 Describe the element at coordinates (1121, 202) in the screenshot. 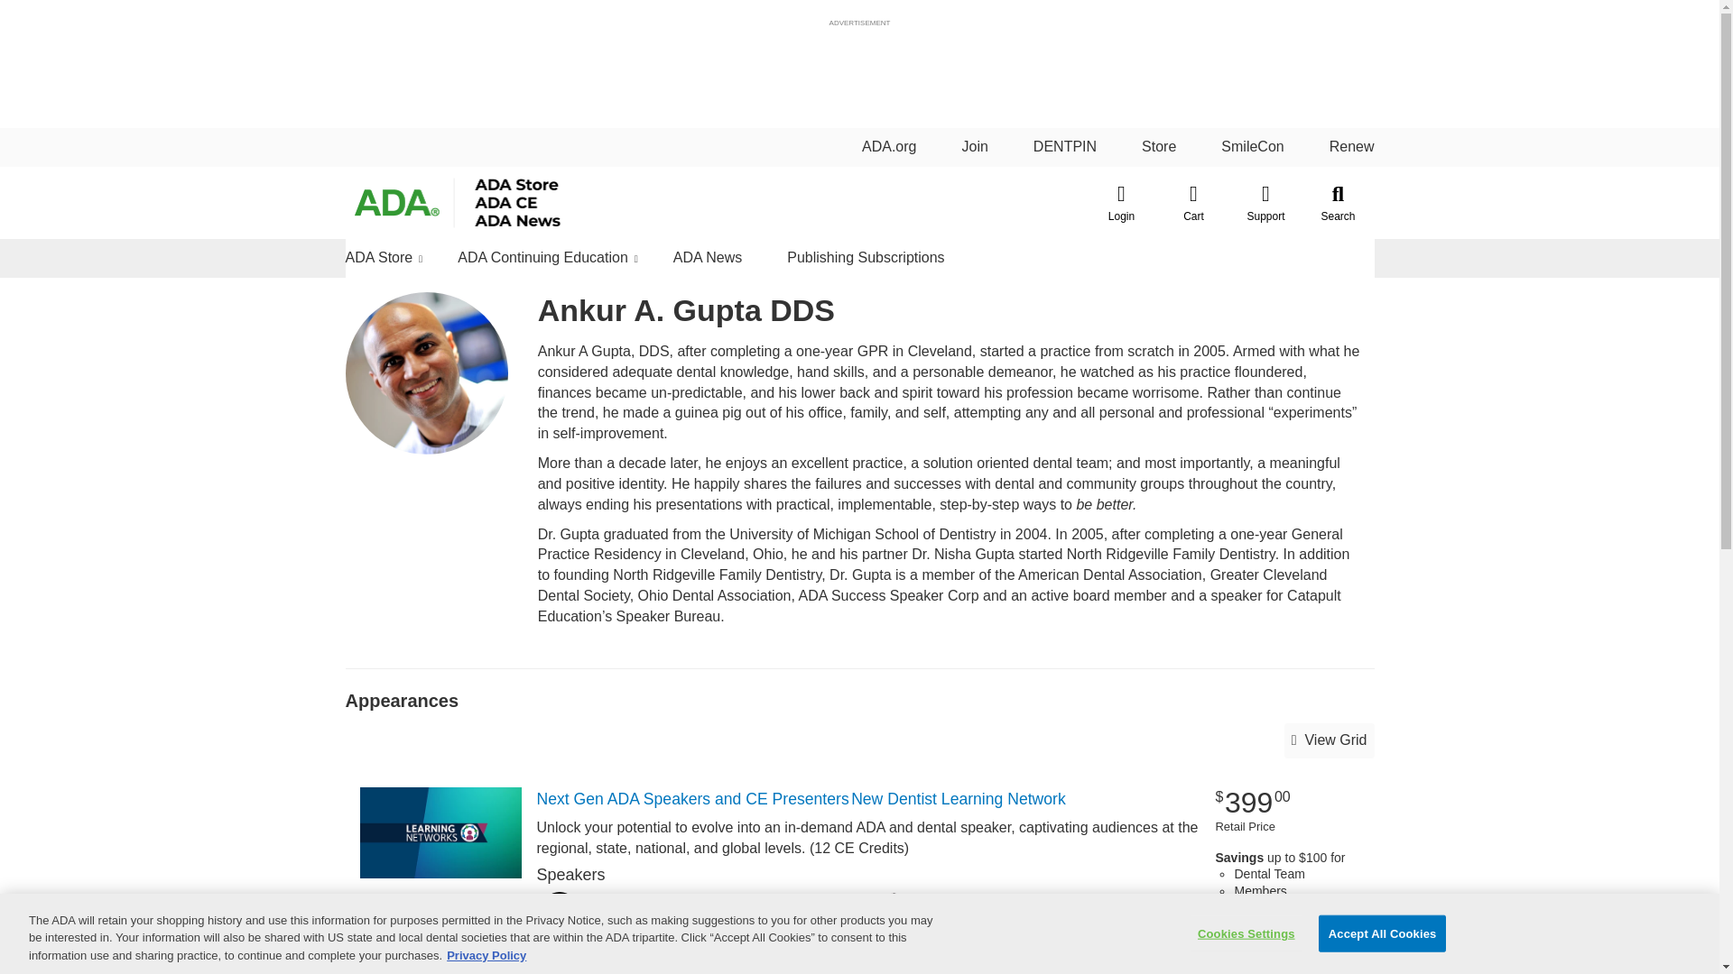

I see `Login` at that location.